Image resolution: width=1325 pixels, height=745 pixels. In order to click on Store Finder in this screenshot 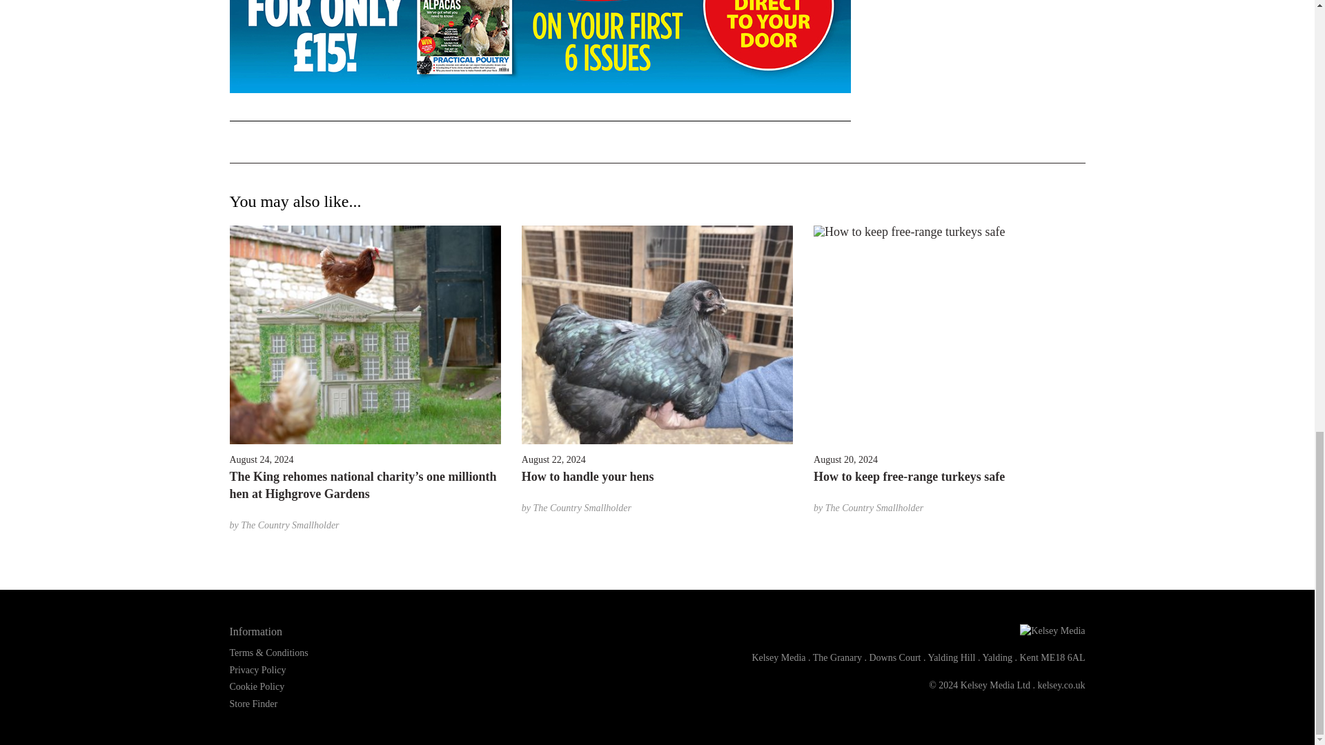, I will do `click(253, 704)`.